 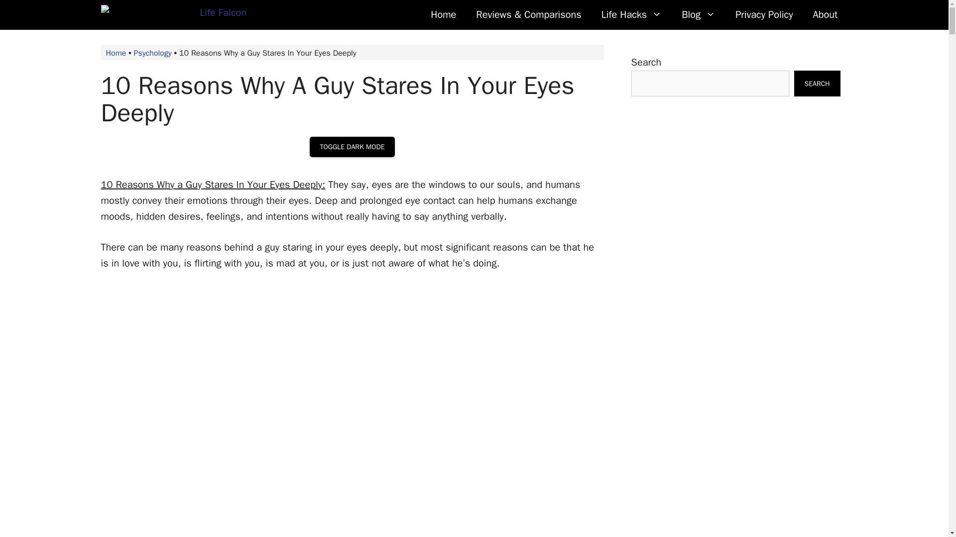 What do you see at coordinates (152, 53) in the screenshot?
I see `Psychology` at bounding box center [152, 53].